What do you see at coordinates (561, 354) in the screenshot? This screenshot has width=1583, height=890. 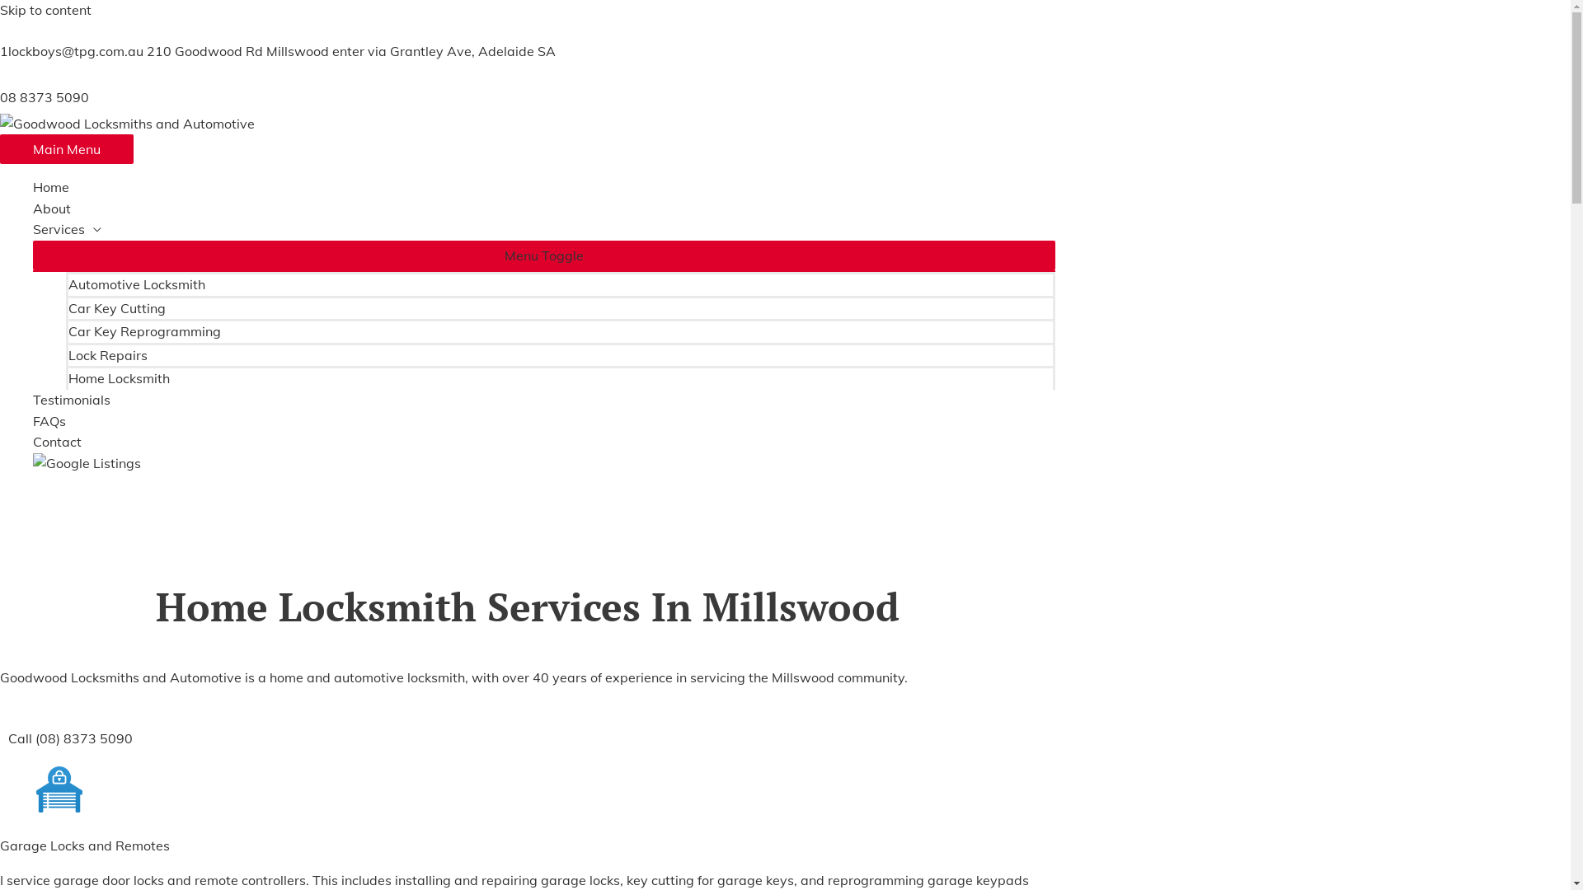 I see `Lock Repairs` at bounding box center [561, 354].